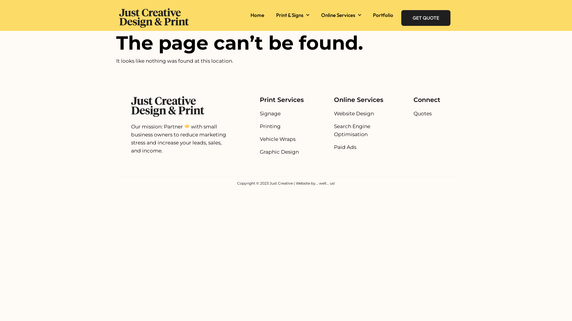  I want to click on Graphic Design, so click(279, 152).